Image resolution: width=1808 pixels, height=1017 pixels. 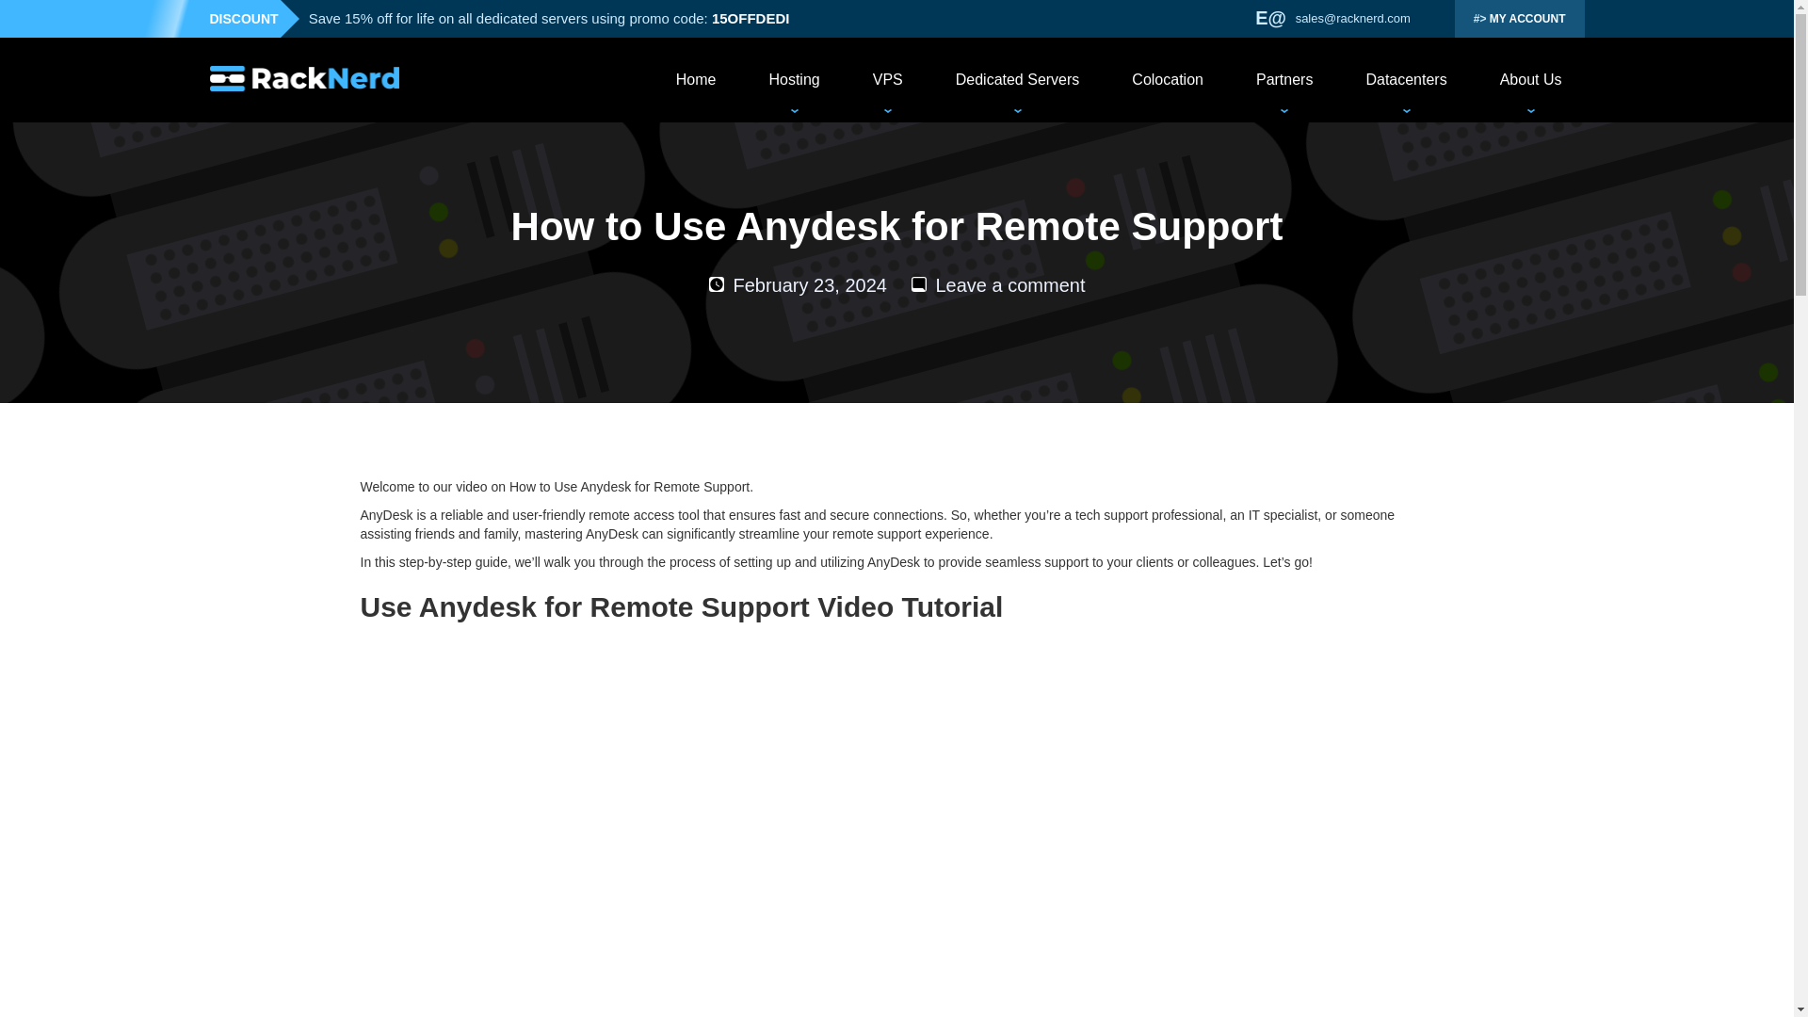 What do you see at coordinates (696, 79) in the screenshot?
I see `Home` at bounding box center [696, 79].